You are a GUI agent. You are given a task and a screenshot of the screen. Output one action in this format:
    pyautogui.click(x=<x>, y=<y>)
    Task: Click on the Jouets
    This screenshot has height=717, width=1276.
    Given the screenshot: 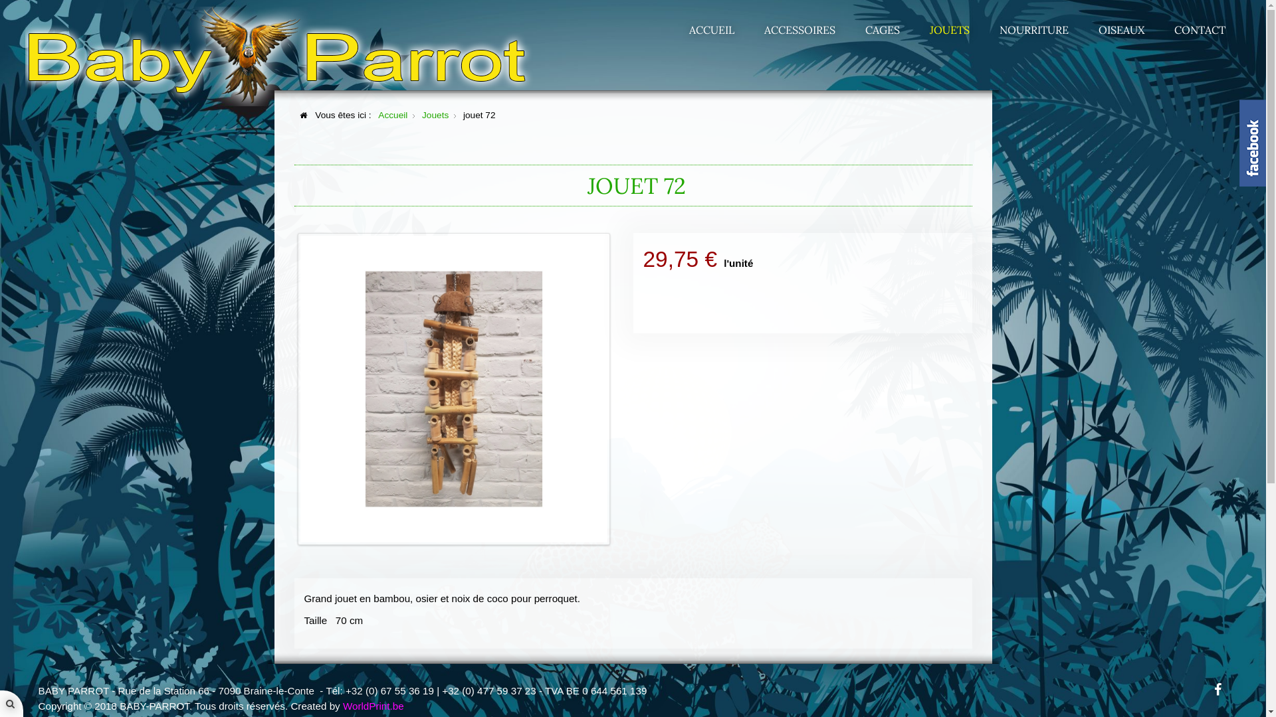 What is the action you would take?
    pyautogui.click(x=435, y=116)
    